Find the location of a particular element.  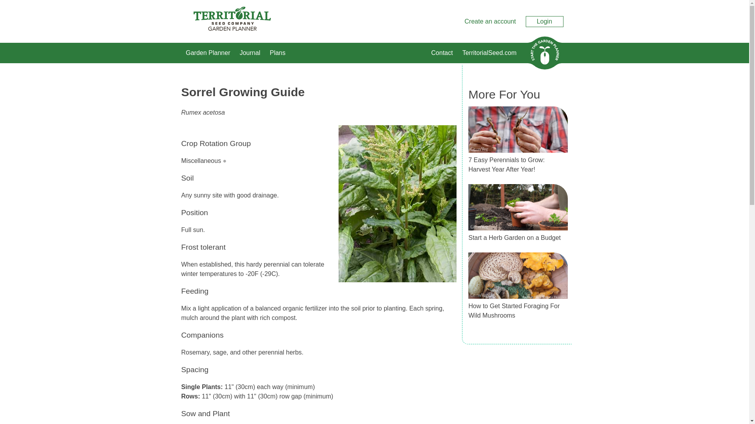

Create an account is located at coordinates (490, 21).